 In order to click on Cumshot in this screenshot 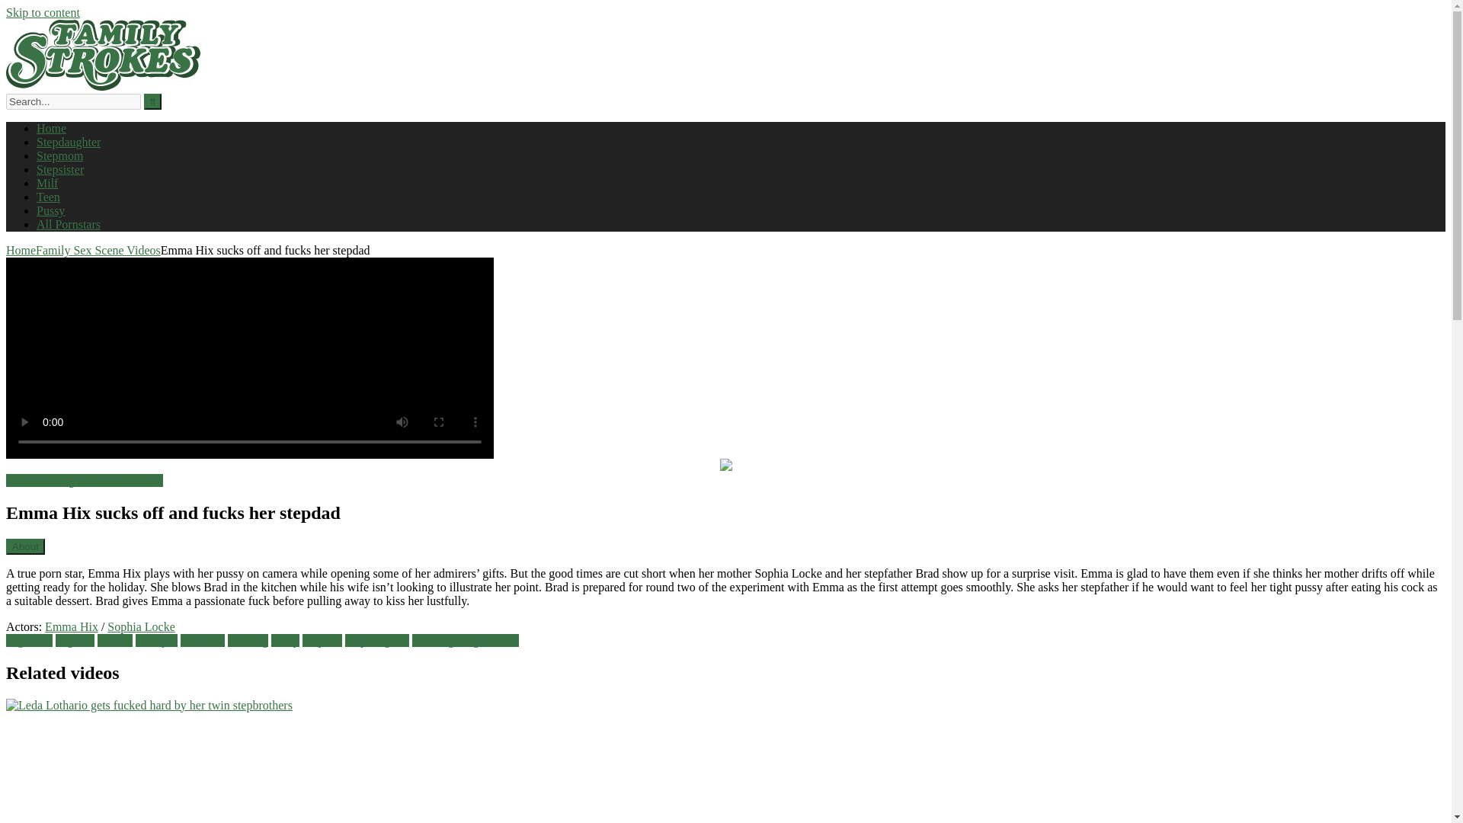, I will do `click(203, 640)`.